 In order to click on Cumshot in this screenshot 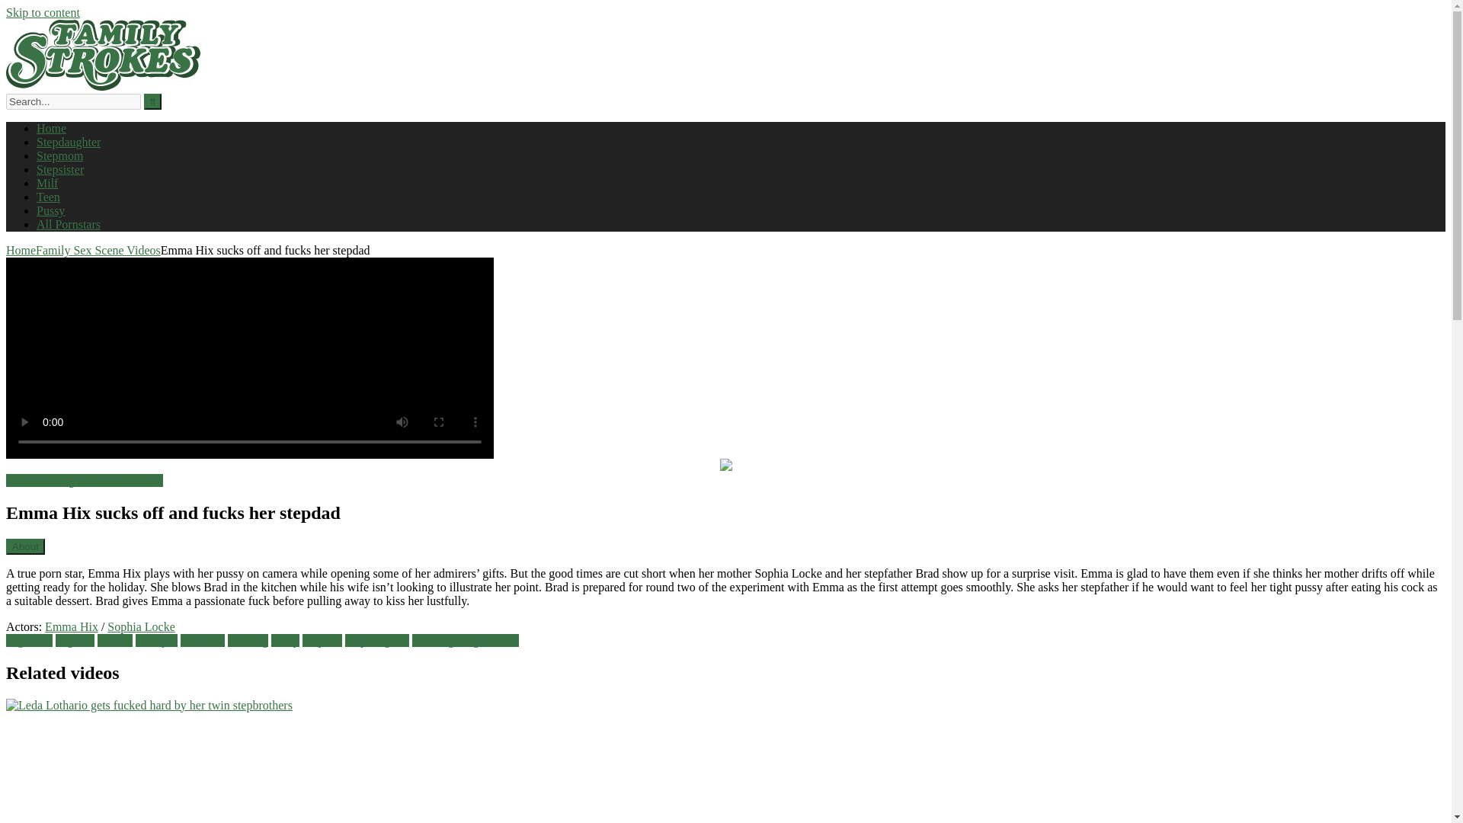, I will do `click(203, 640)`.